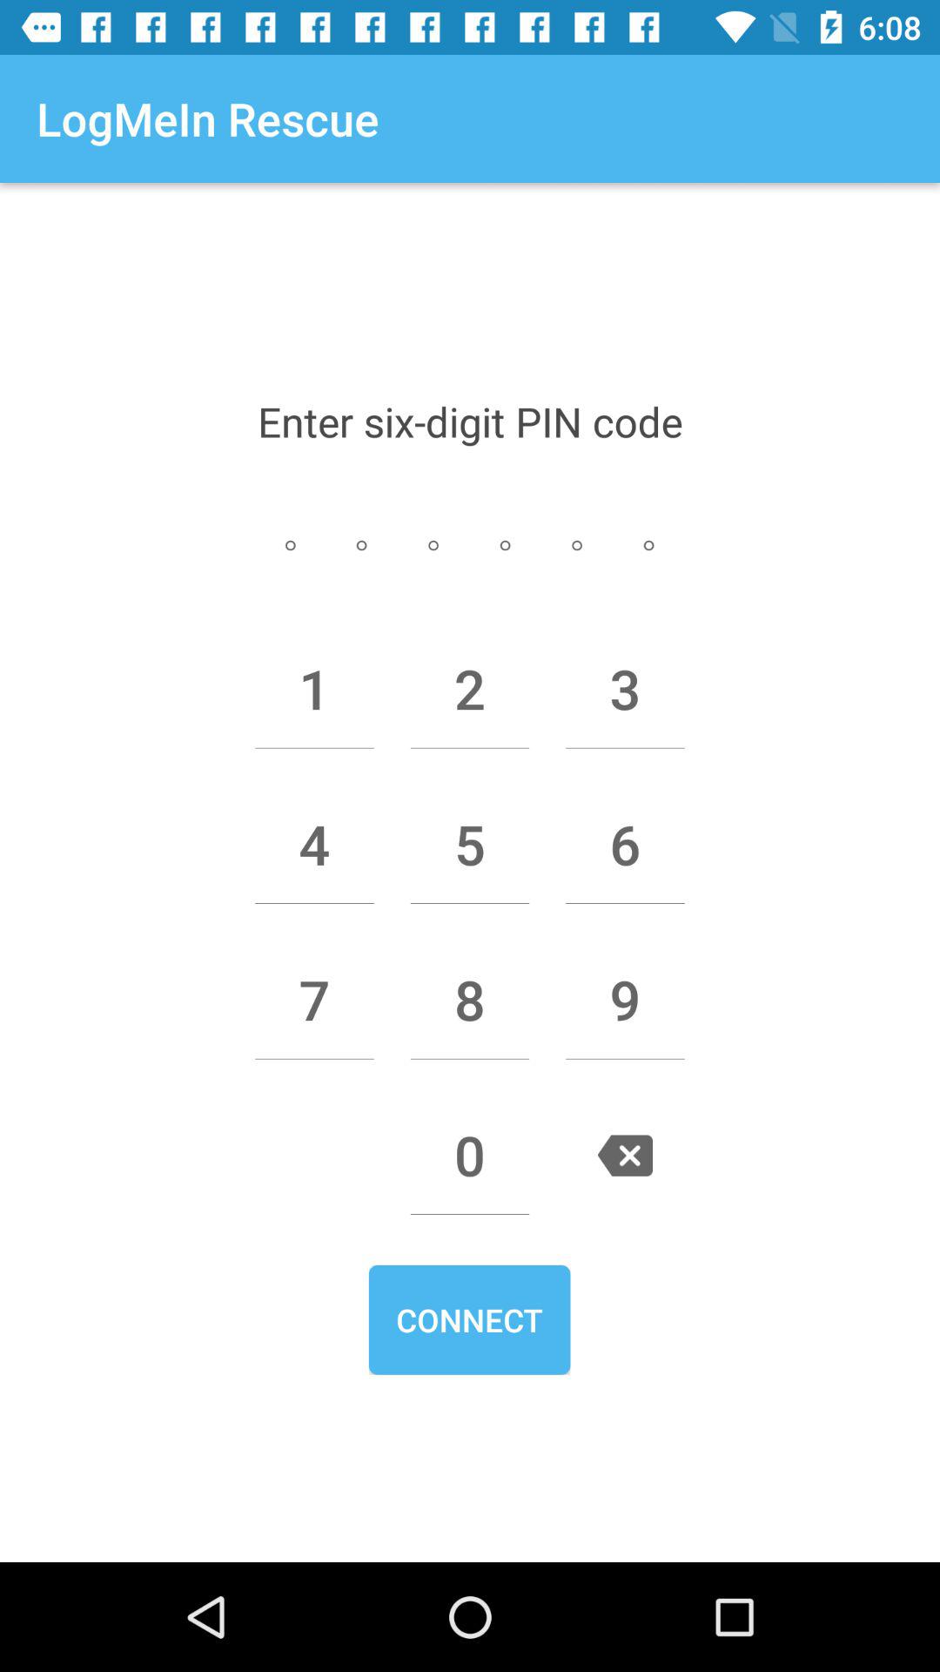 This screenshot has height=1672, width=940. Describe the element at coordinates (470, 1000) in the screenshot. I see `select icon next to the 7 item` at that location.